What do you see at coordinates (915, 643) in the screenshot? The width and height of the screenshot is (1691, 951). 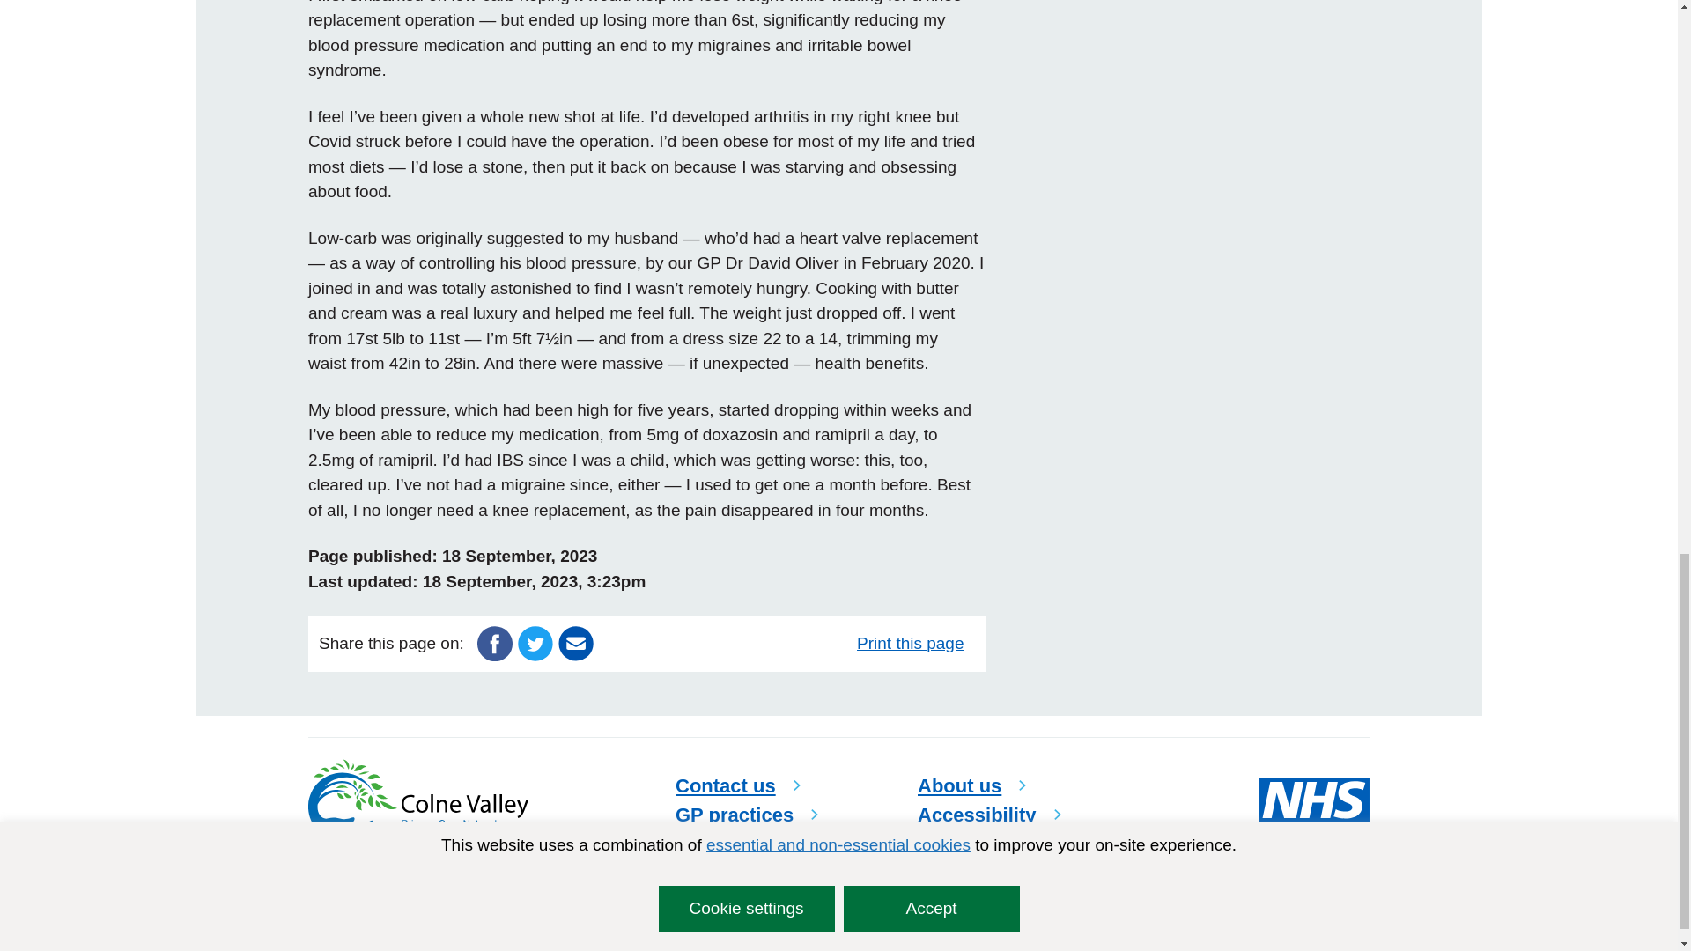 I see `Print this page` at bounding box center [915, 643].